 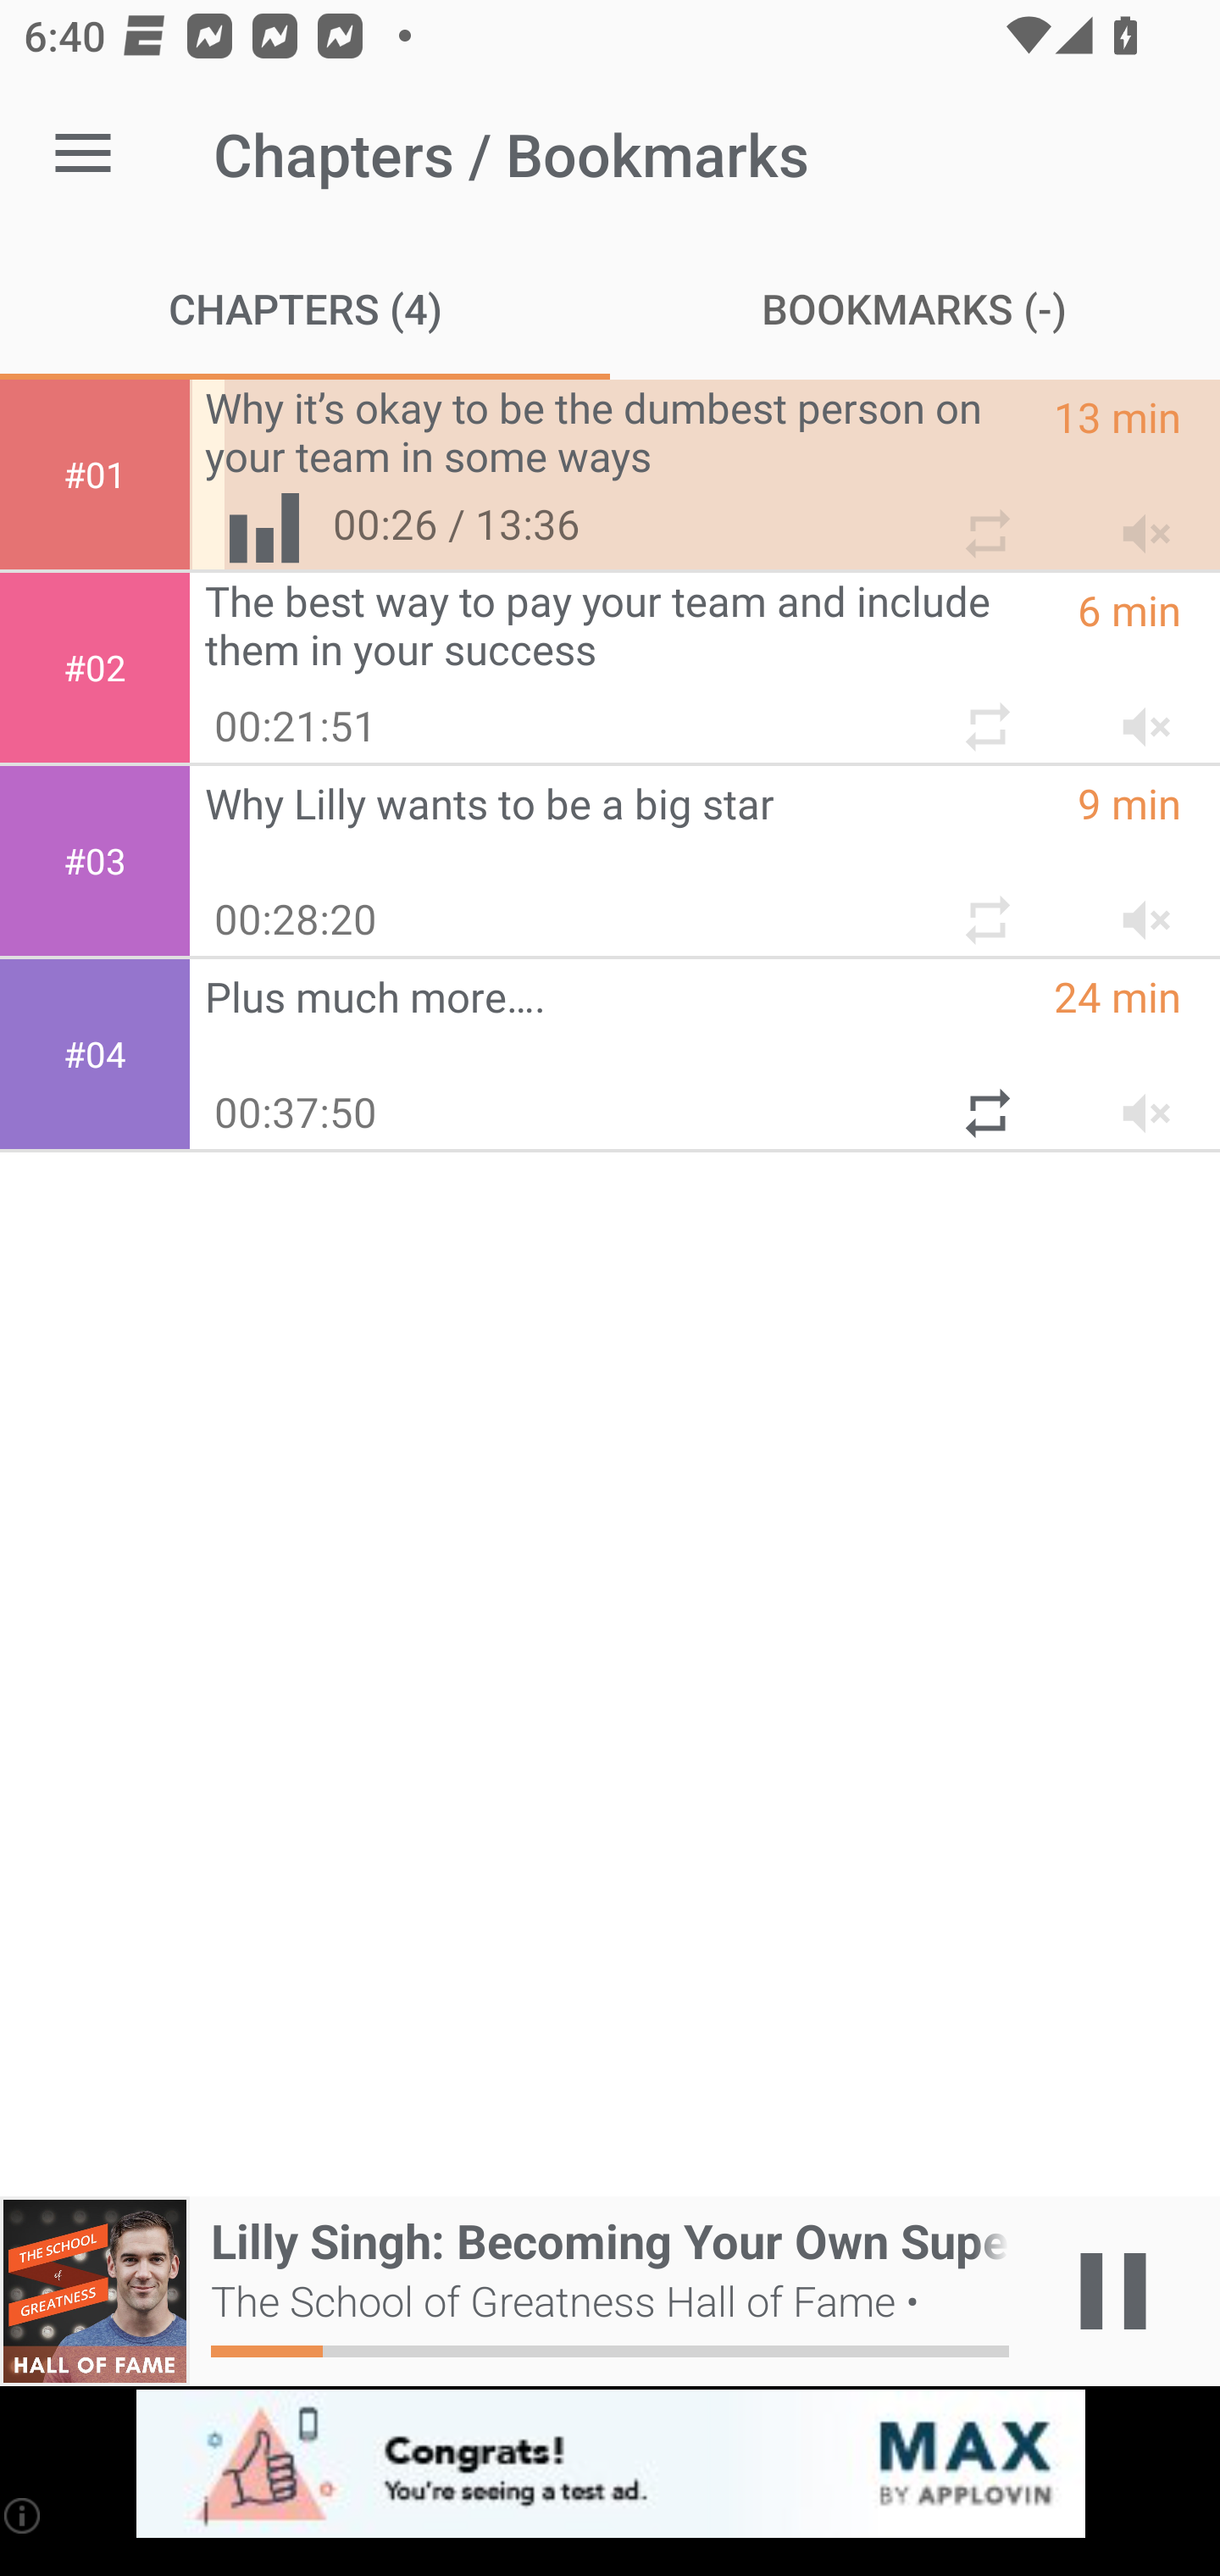 What do you see at coordinates (24, 2515) in the screenshot?
I see `(i)` at bounding box center [24, 2515].